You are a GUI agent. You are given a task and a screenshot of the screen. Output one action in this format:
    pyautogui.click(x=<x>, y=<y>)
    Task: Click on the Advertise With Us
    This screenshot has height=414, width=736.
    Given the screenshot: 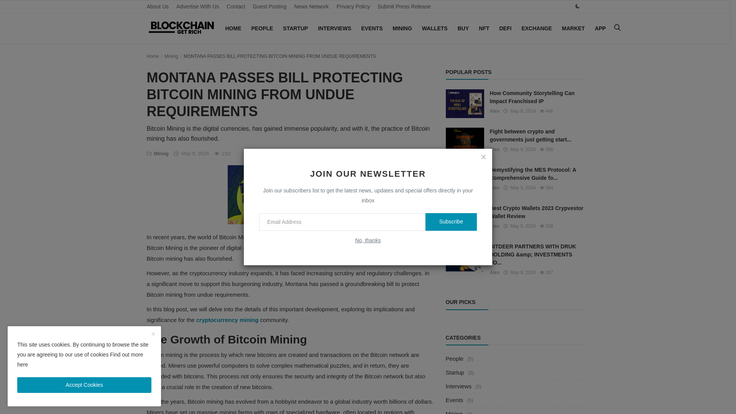 What is the action you would take?
    pyautogui.click(x=197, y=7)
    